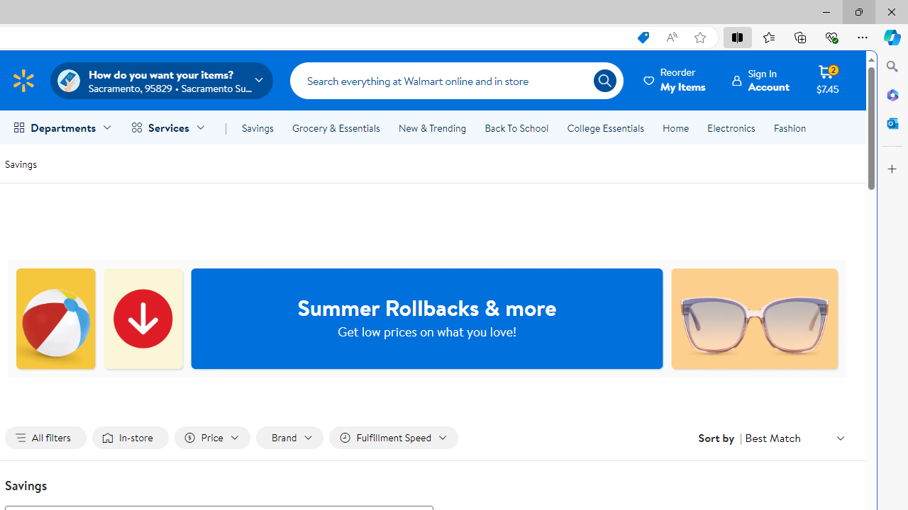  What do you see at coordinates (892, 169) in the screenshot?
I see `Customize` at bounding box center [892, 169].